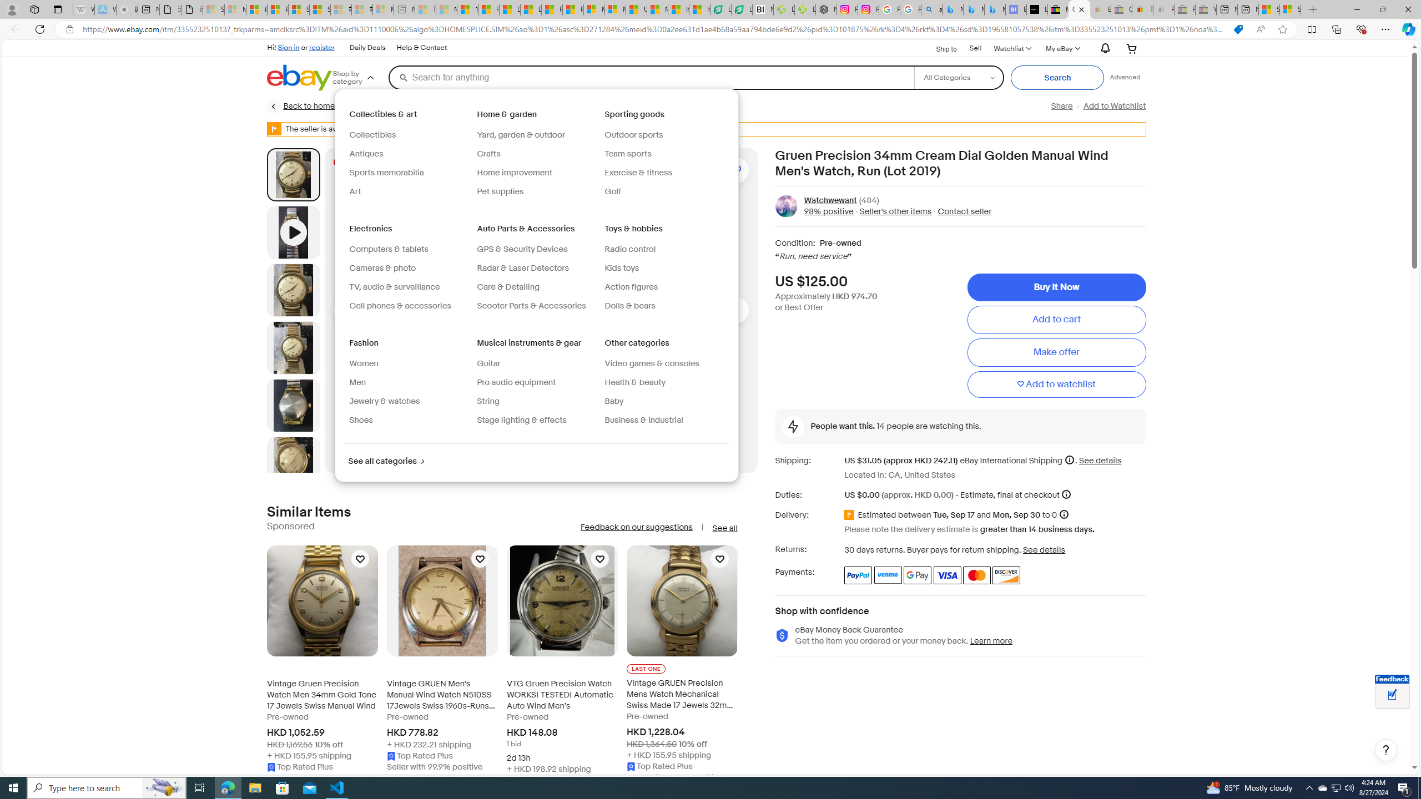 Image resolution: width=1421 pixels, height=799 pixels. What do you see at coordinates (630, 249) in the screenshot?
I see `Radio control` at bounding box center [630, 249].